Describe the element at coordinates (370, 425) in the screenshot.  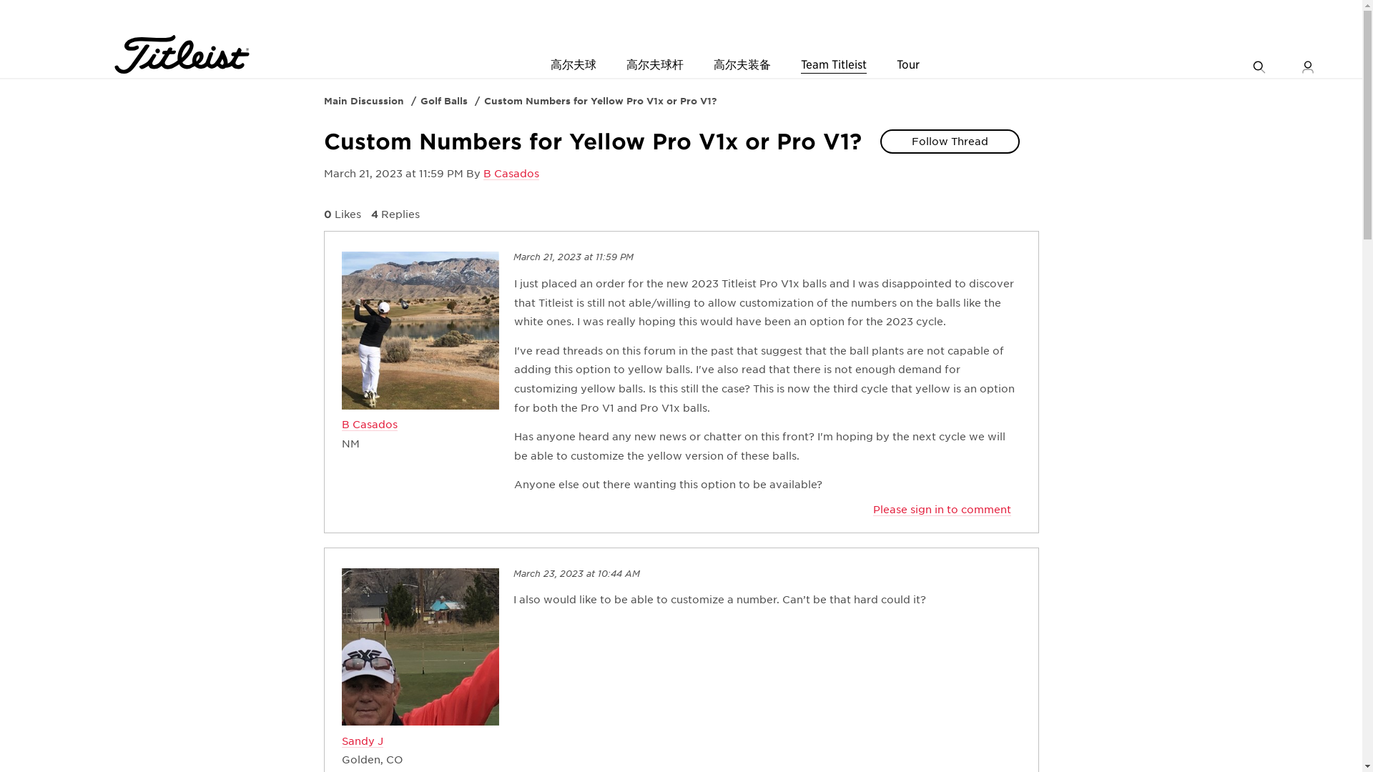
I see `B Casados` at that location.